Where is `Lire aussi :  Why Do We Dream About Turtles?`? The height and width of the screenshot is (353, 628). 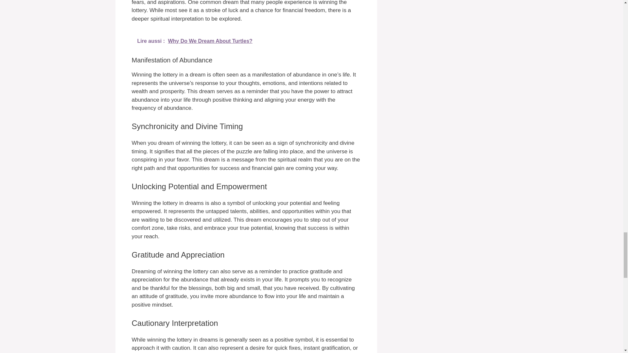 Lire aussi :  Why Do We Dream About Turtles? is located at coordinates (246, 41).